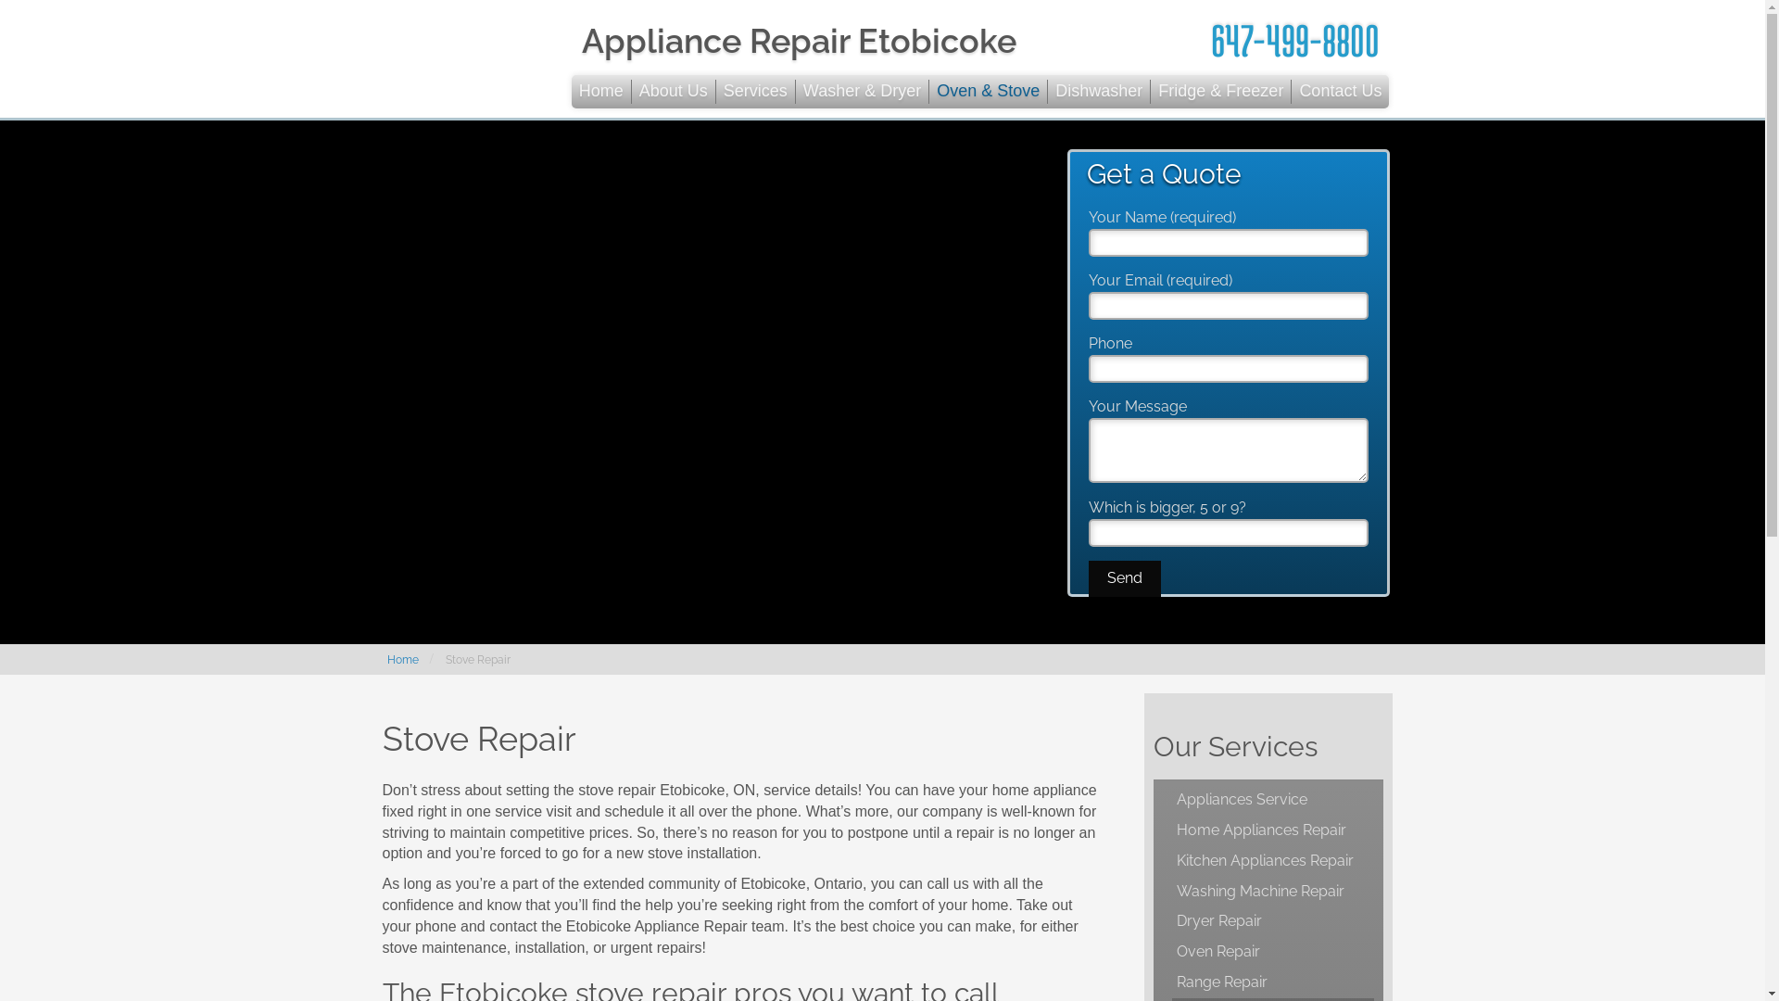 The height and width of the screenshot is (1001, 1779). I want to click on Oven & Stove, so click(988, 92).